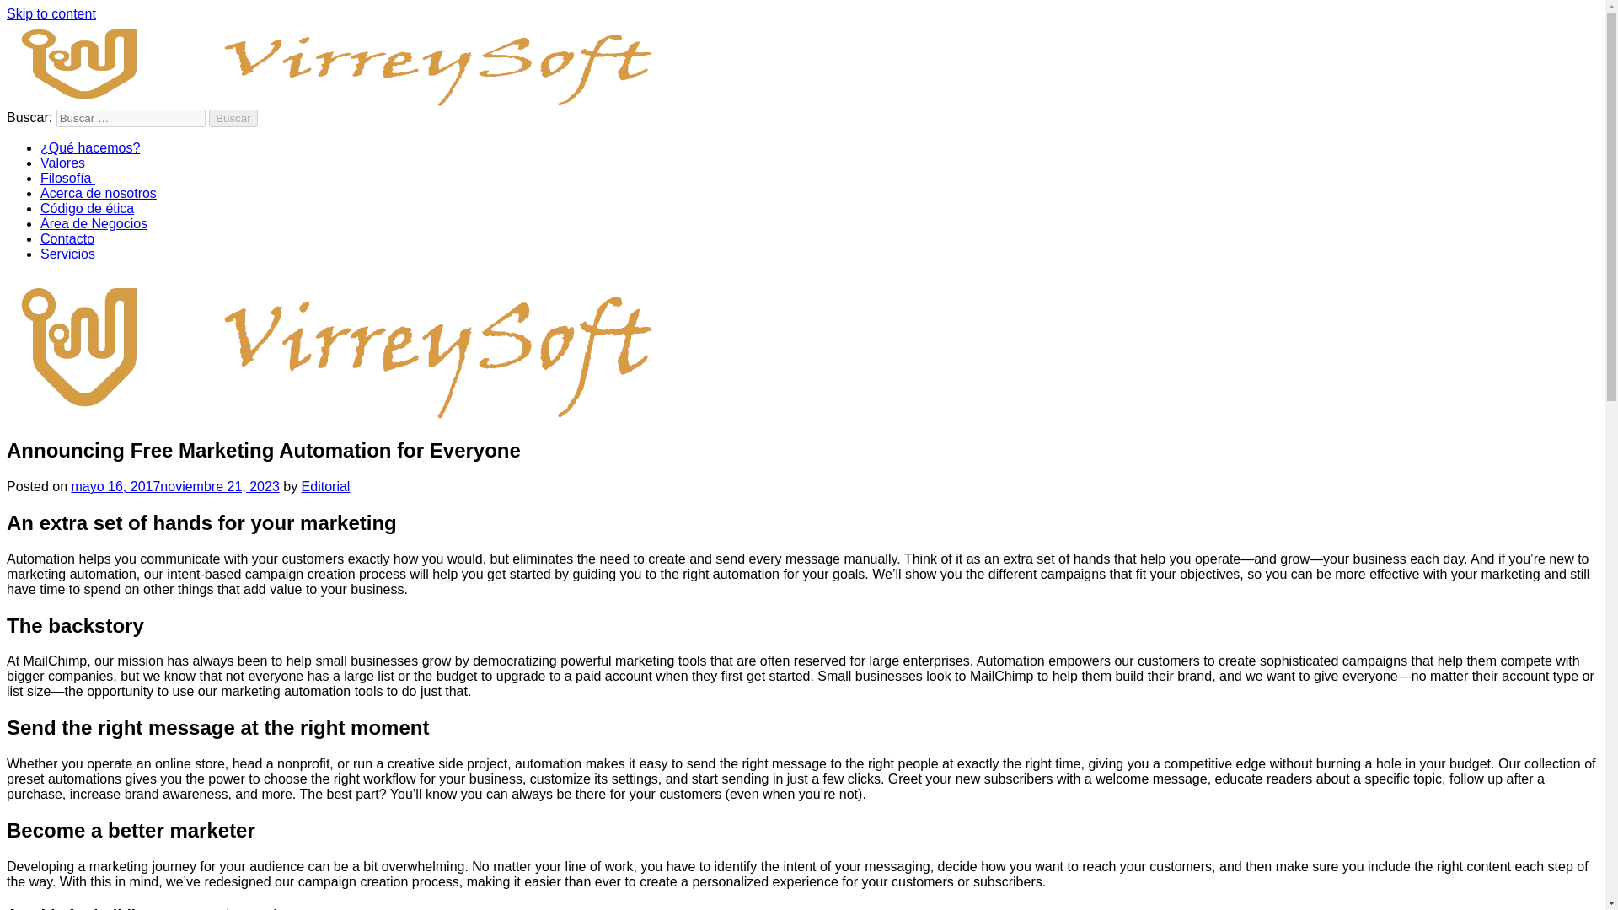 The image size is (1618, 910). I want to click on Acerca de nosotros, so click(99, 193).